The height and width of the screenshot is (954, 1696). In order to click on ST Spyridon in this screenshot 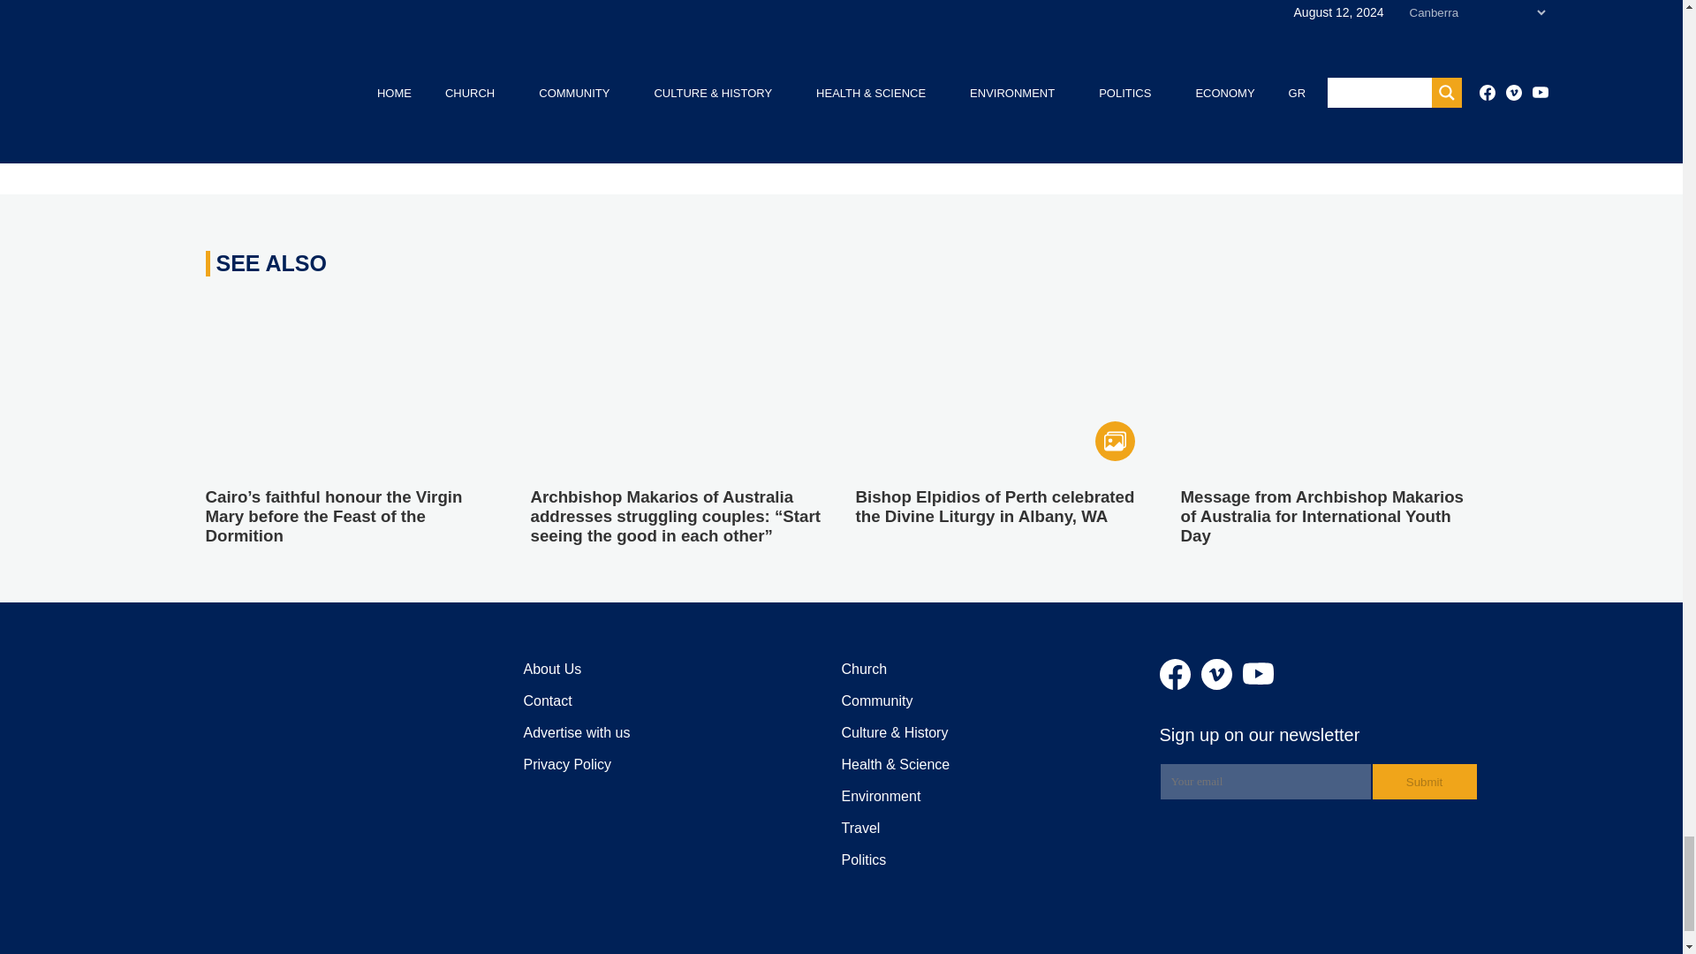, I will do `click(675, 23)`.